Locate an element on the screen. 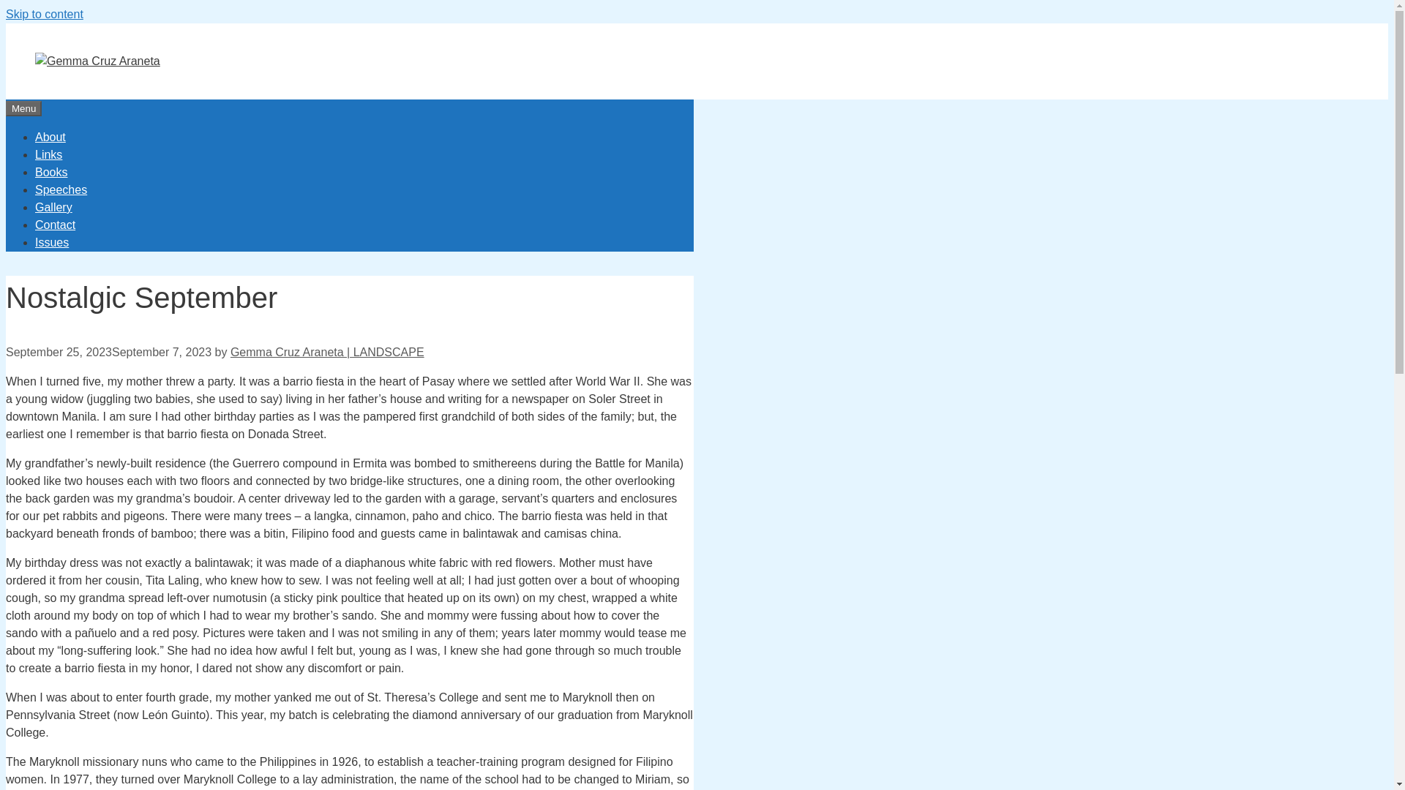 The image size is (1405, 790). Contact is located at coordinates (56, 225).